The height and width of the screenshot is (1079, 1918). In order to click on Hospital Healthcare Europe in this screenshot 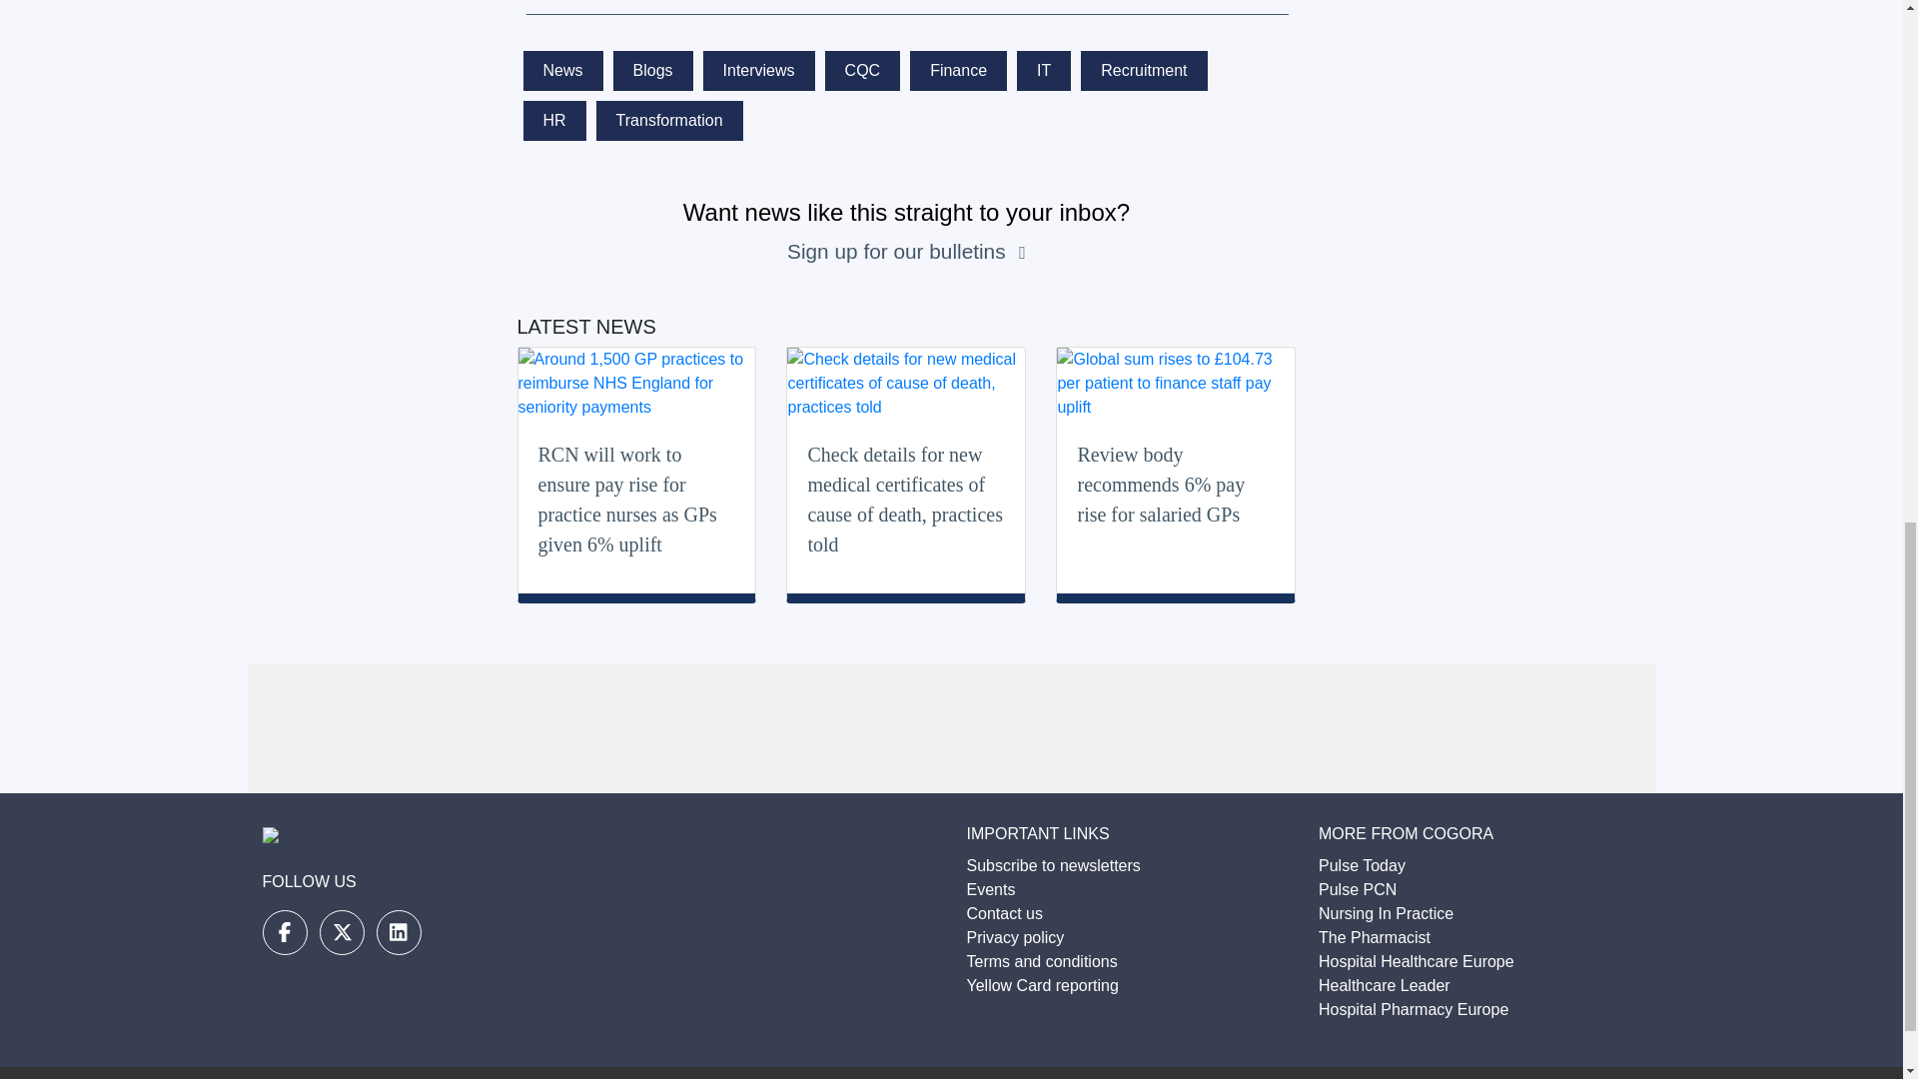, I will do `click(1417, 961)`.